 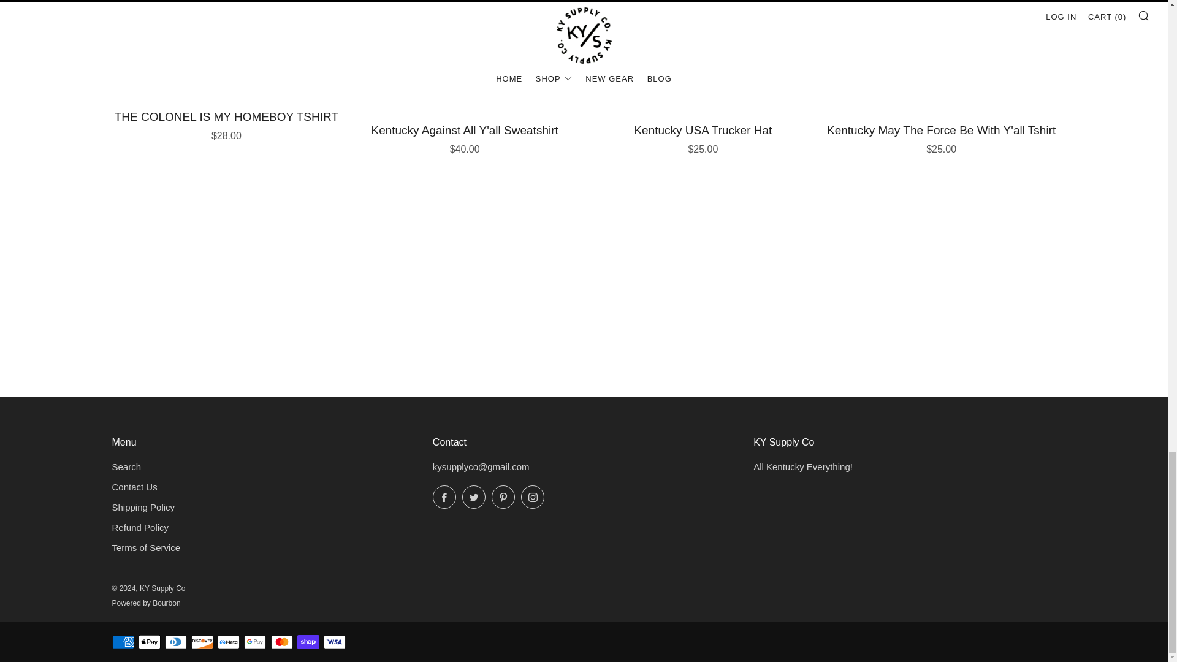 What do you see at coordinates (942, 137) in the screenshot?
I see `Kentucky May The Force Be With Y'all Tshirt` at bounding box center [942, 137].